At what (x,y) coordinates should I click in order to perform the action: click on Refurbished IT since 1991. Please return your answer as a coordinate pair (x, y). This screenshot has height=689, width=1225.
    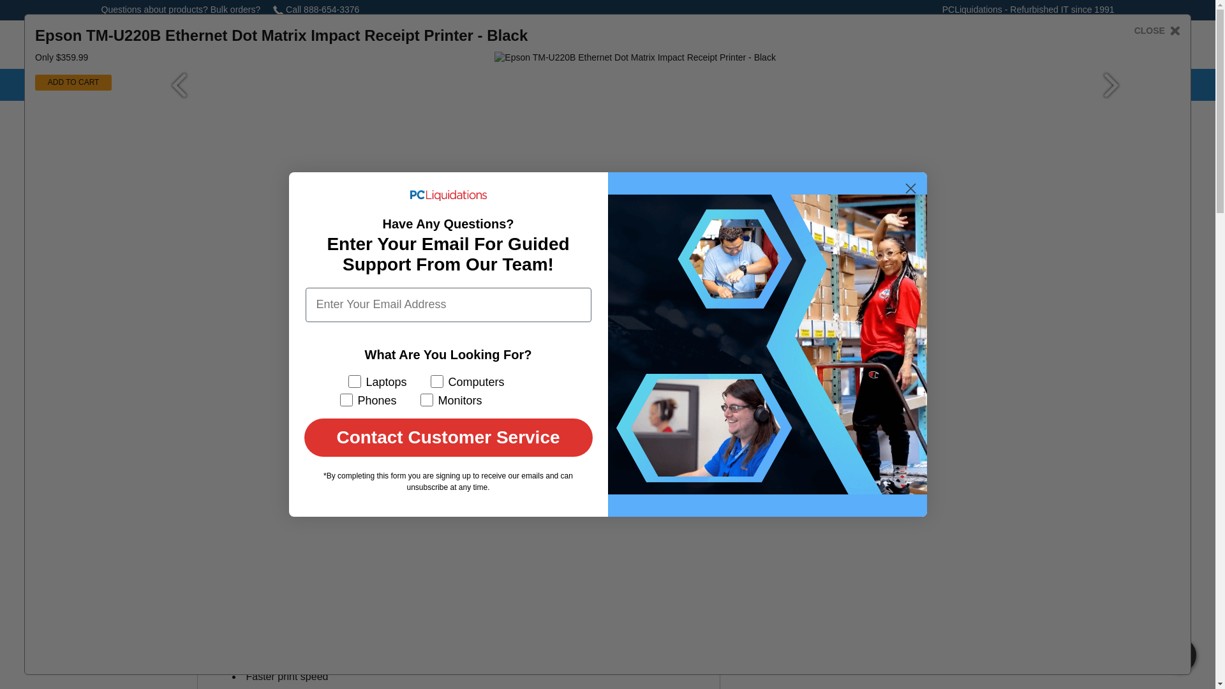
    Looking at the image, I should click on (1062, 9).